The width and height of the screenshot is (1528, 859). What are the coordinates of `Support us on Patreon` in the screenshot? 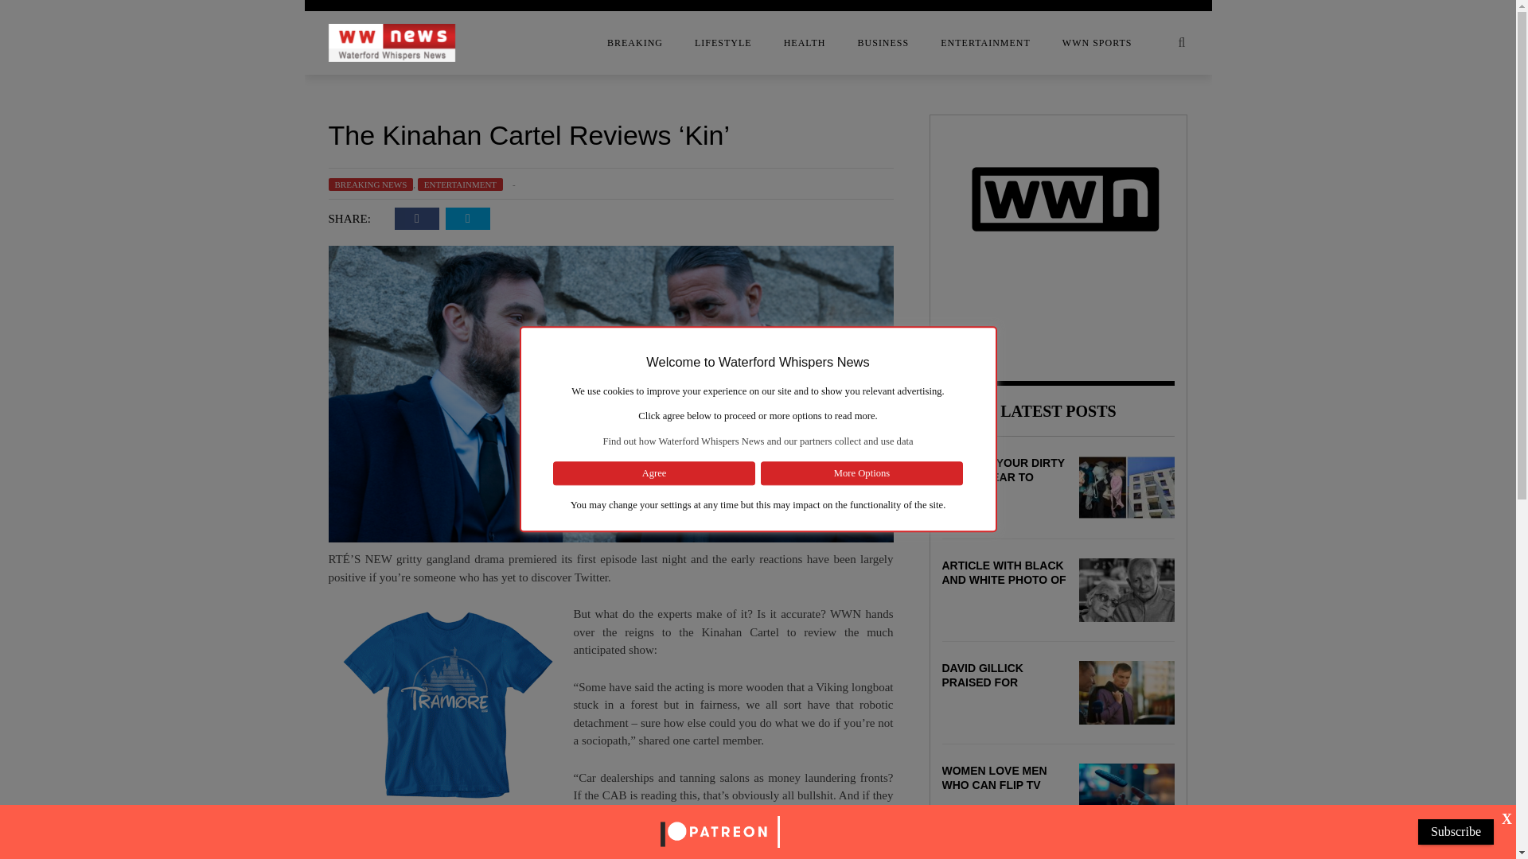 It's located at (719, 830).